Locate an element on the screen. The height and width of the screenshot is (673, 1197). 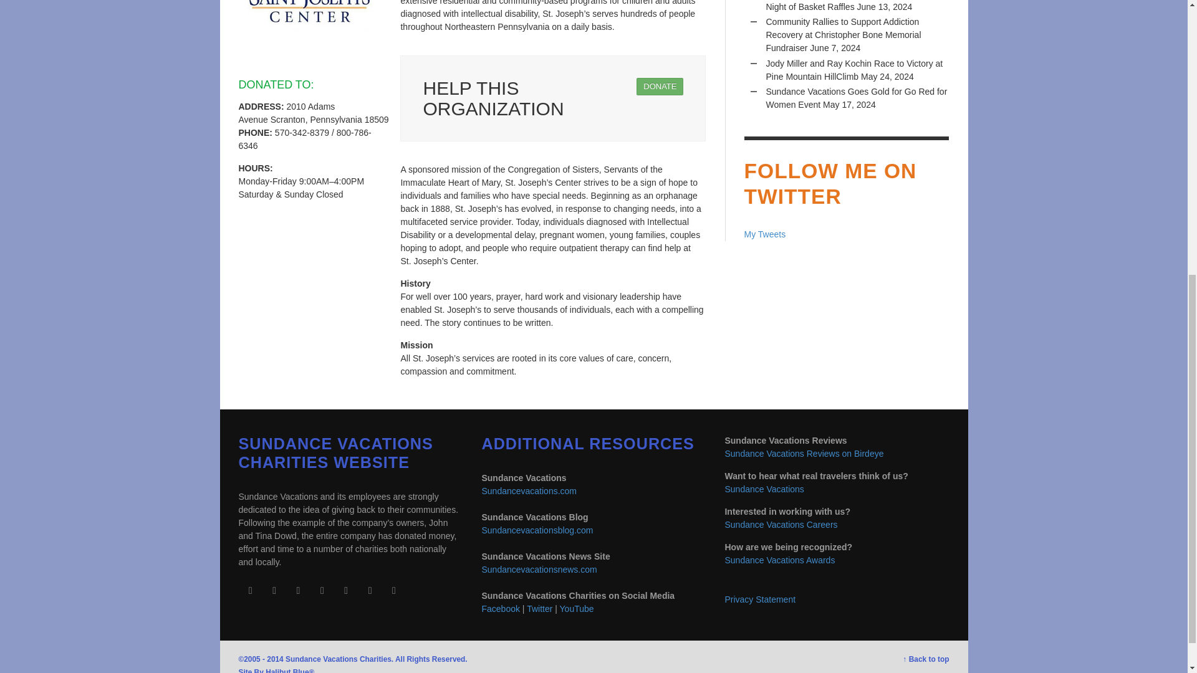
Sundancevacationsblog.com is located at coordinates (536, 530).